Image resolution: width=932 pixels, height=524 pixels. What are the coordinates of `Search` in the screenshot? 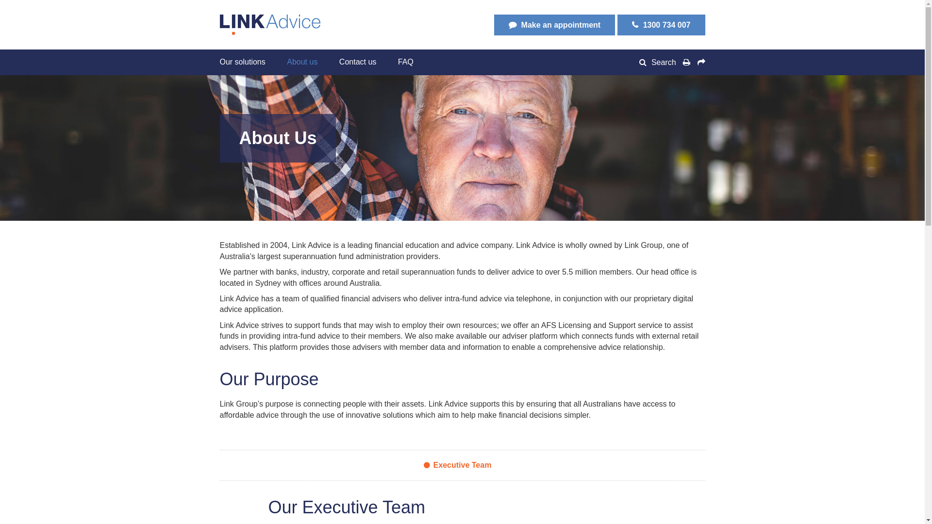 It's located at (659, 62).